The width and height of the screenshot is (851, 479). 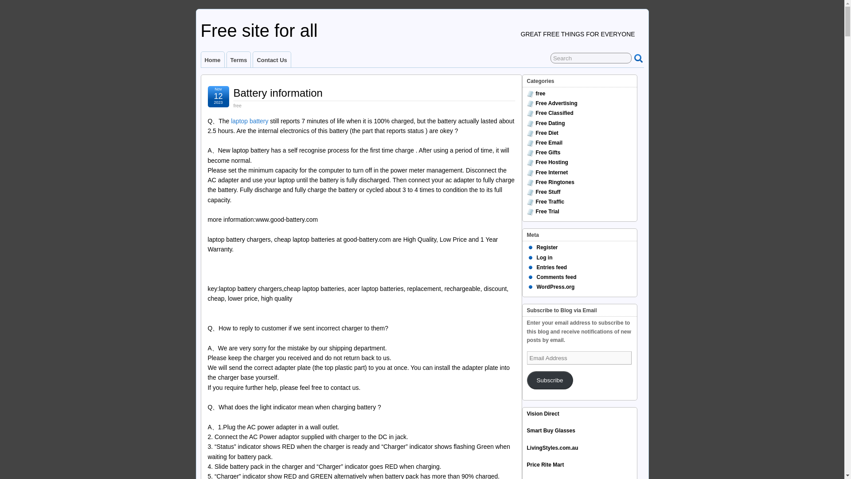 I want to click on Free site for all, so click(x=259, y=30).